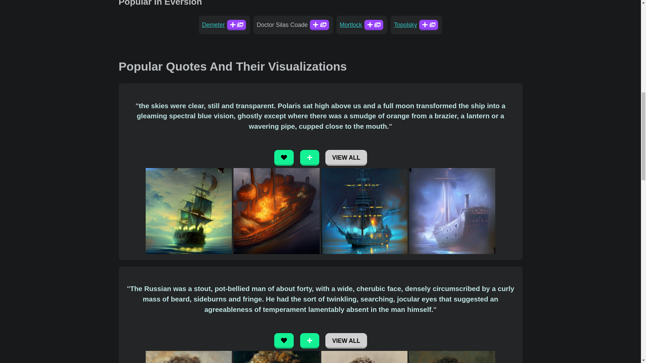 The image size is (646, 363). I want to click on Generate More Images, so click(310, 341).